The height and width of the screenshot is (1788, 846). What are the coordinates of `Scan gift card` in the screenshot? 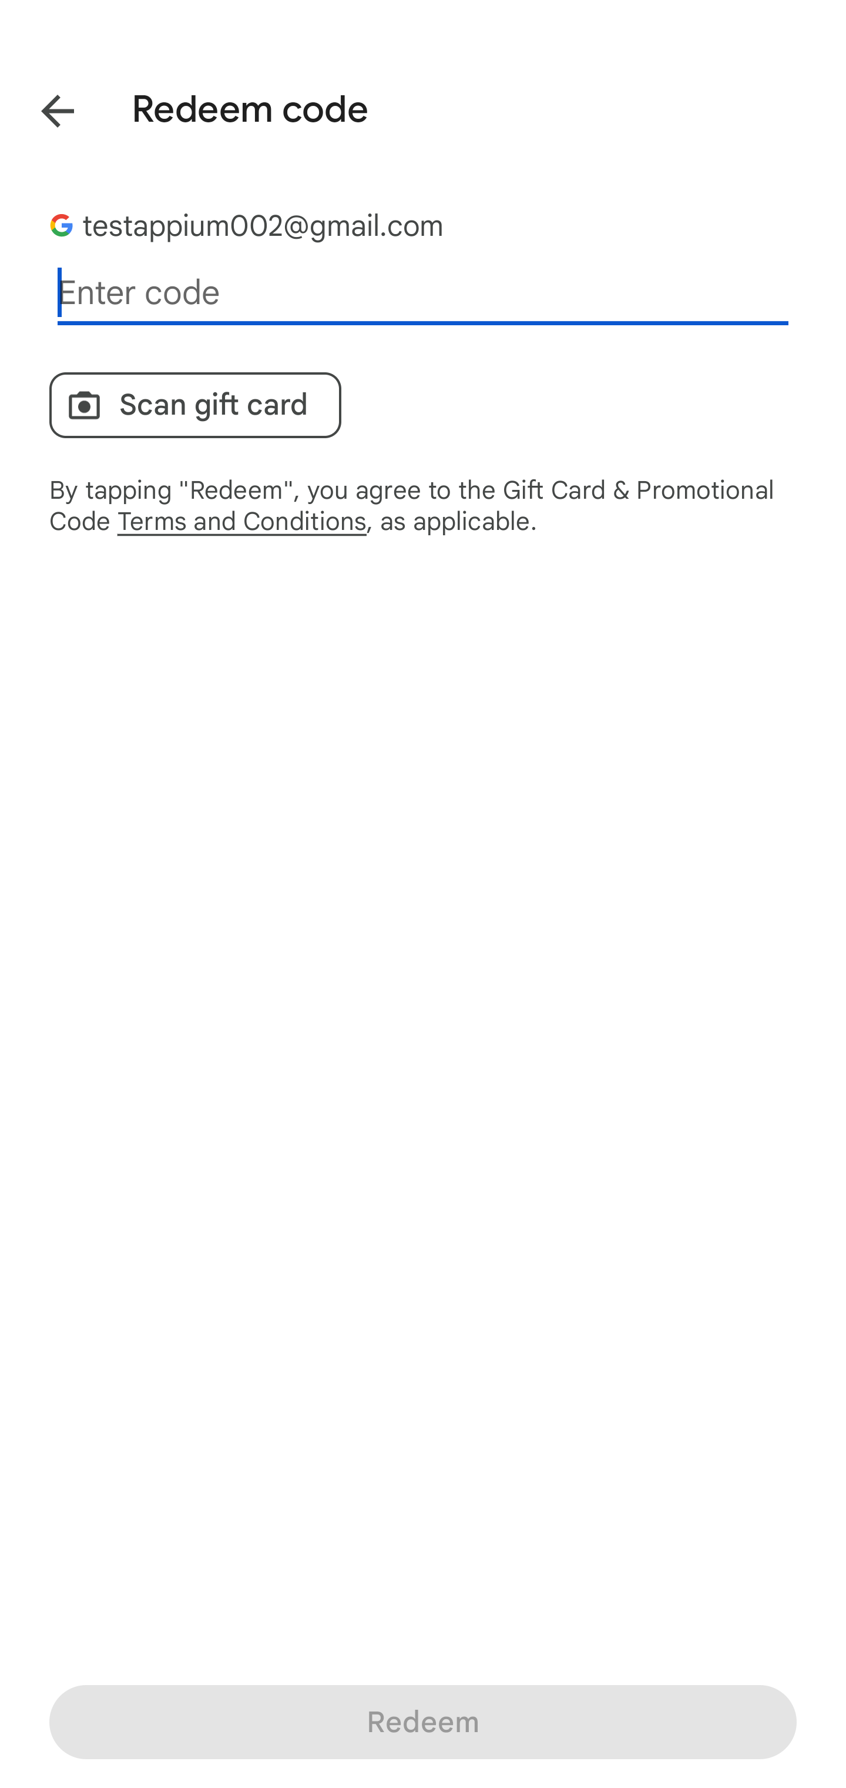 It's located at (195, 405).